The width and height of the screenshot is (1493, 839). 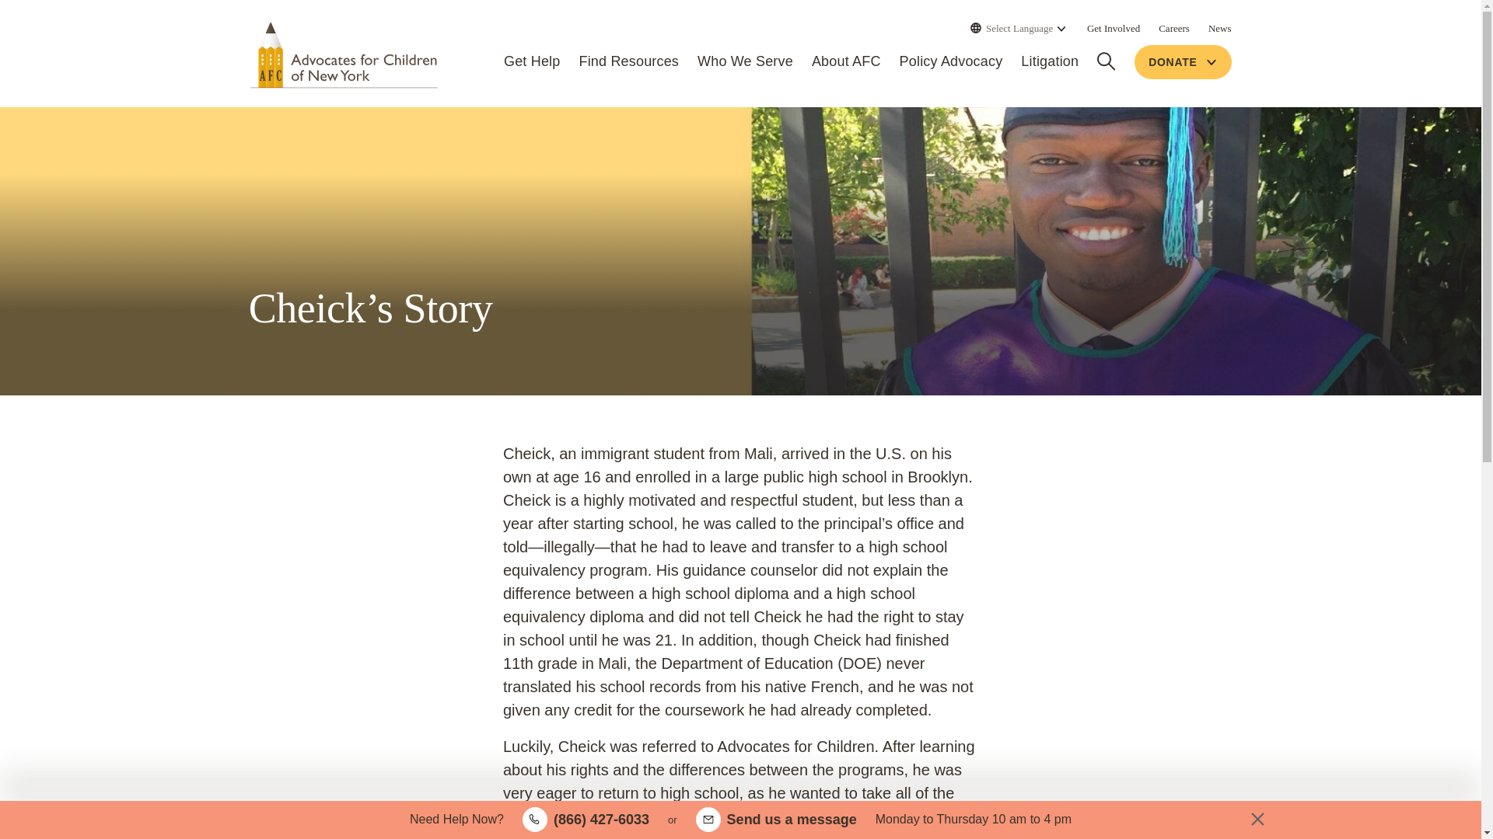 I want to click on About AFC, so click(x=846, y=62).